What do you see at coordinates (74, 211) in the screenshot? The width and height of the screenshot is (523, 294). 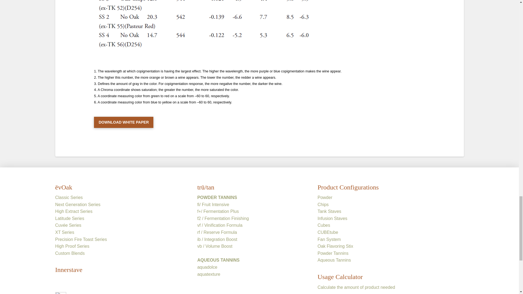 I see `High Extract Series` at bounding box center [74, 211].